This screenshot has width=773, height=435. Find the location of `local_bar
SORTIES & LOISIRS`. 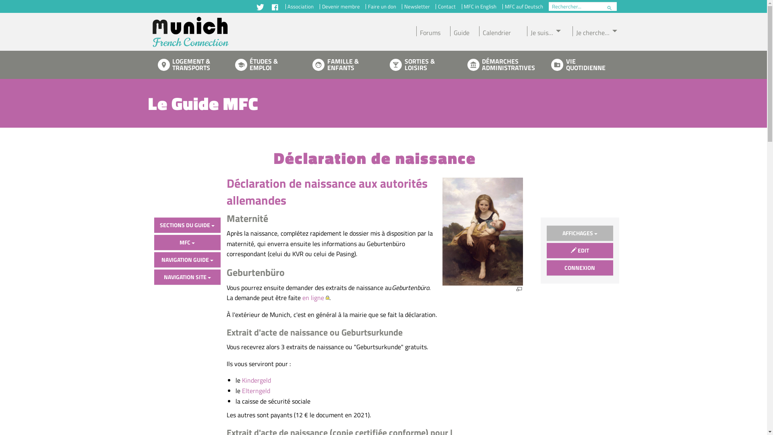

local_bar
SORTIES & LOISIRS is located at coordinates (419, 65).